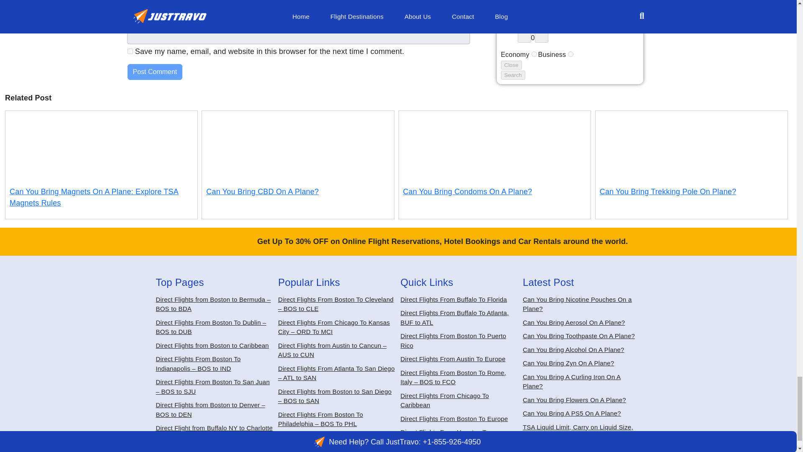 This screenshot has width=803, height=452. Describe the element at coordinates (154, 72) in the screenshot. I see `Post Comment` at that location.